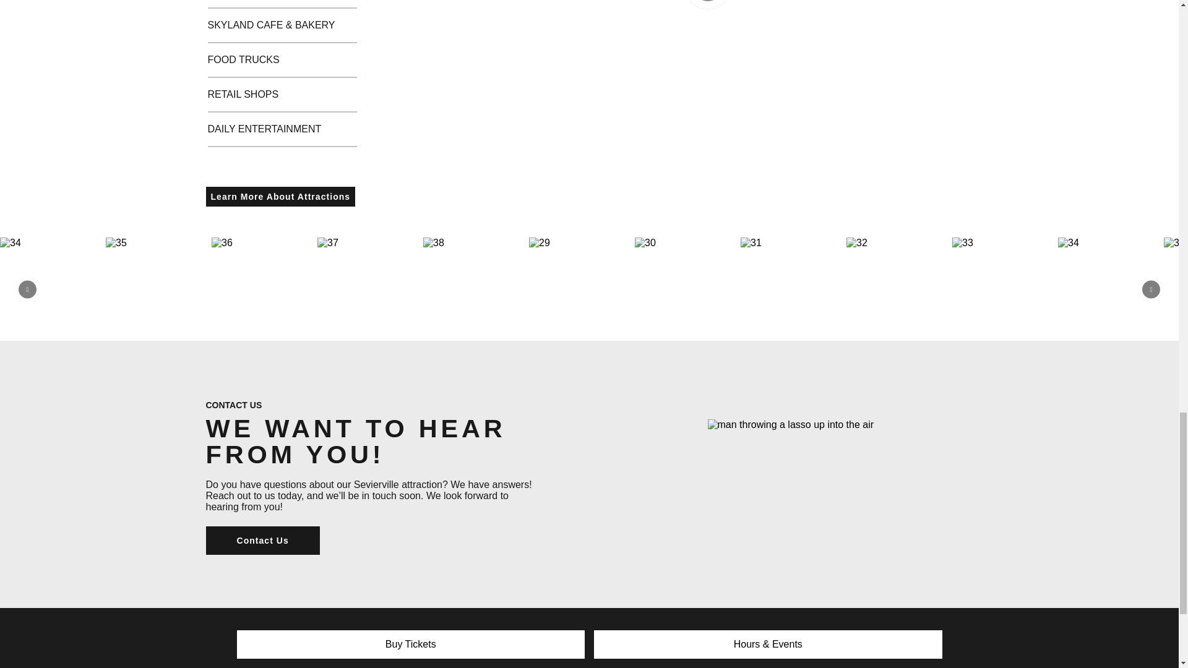 This screenshot has height=668, width=1188. Describe the element at coordinates (273, 662) in the screenshot. I see `ABOUT` at that location.